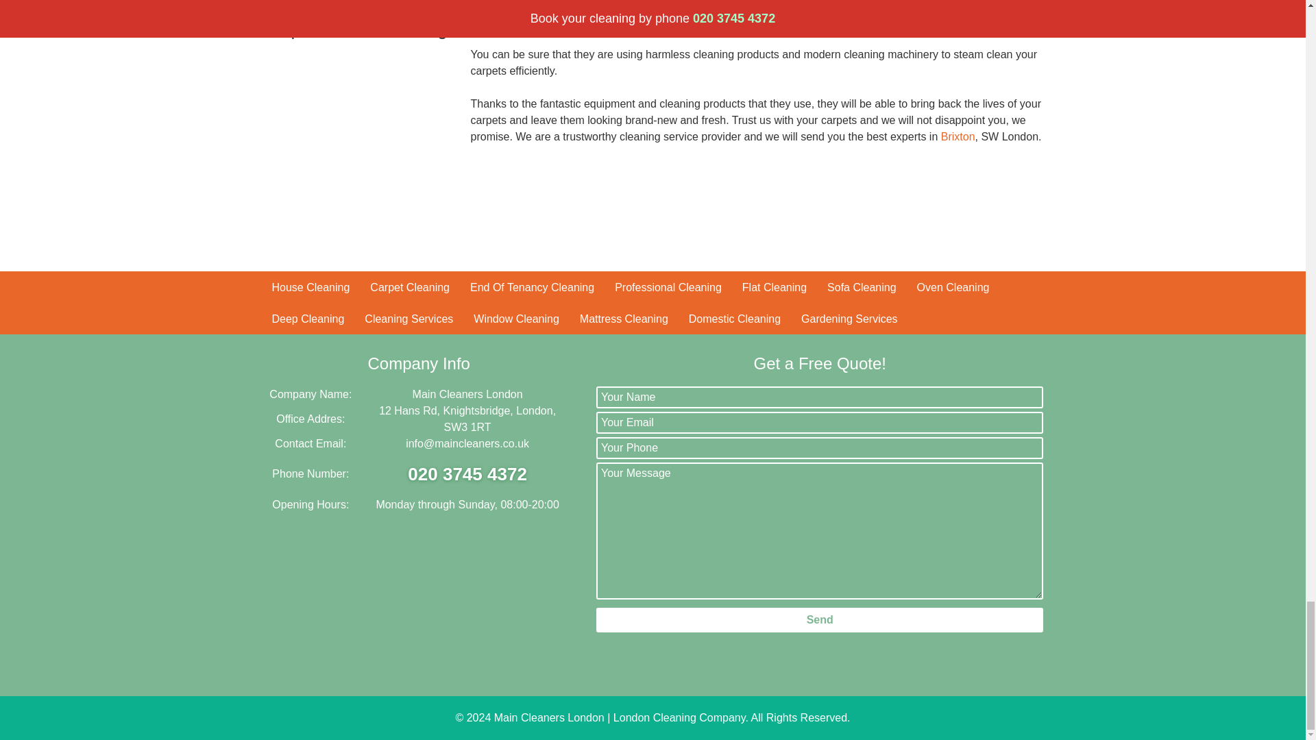 The width and height of the screenshot is (1316, 740). I want to click on Carpet Cleaning, so click(410, 286).